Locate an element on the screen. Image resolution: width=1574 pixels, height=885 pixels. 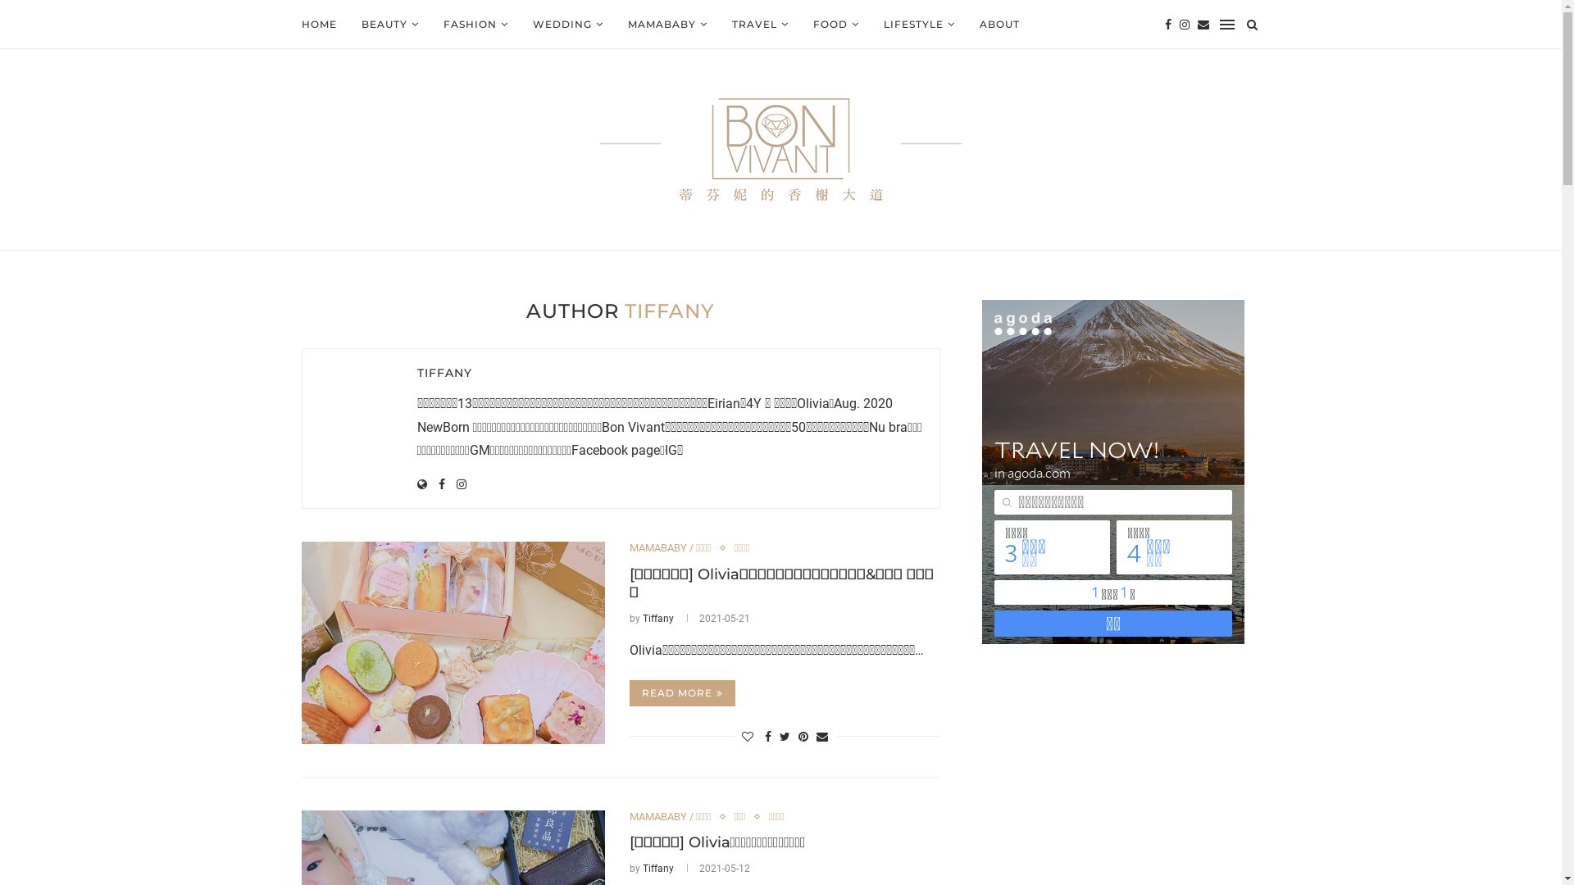
READ MORE is located at coordinates (682, 693).